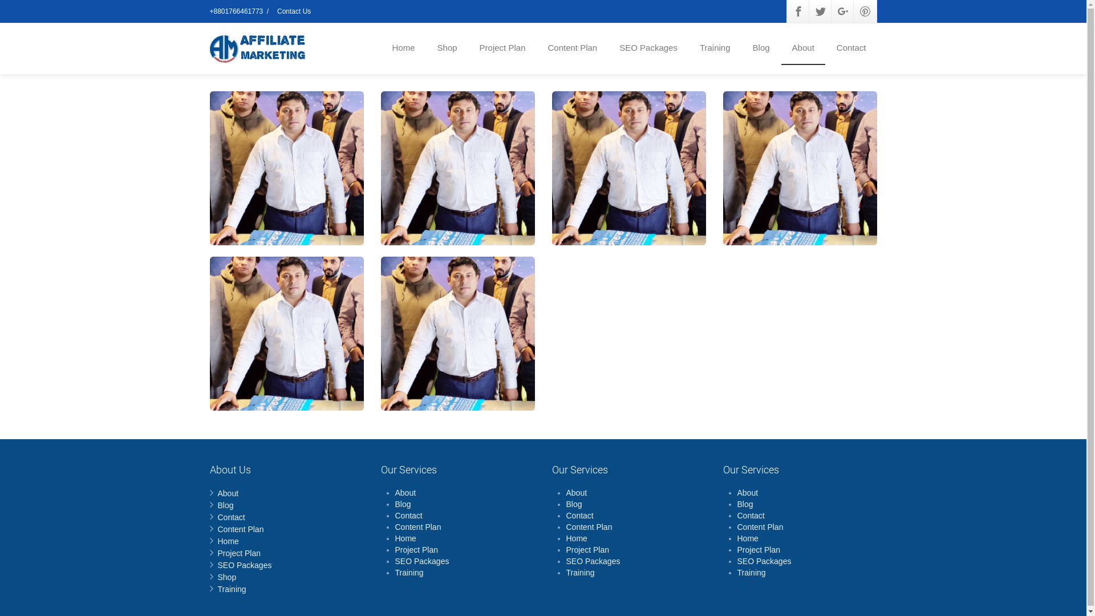 This screenshot has height=616, width=1095. I want to click on Content Plan, so click(760, 527).